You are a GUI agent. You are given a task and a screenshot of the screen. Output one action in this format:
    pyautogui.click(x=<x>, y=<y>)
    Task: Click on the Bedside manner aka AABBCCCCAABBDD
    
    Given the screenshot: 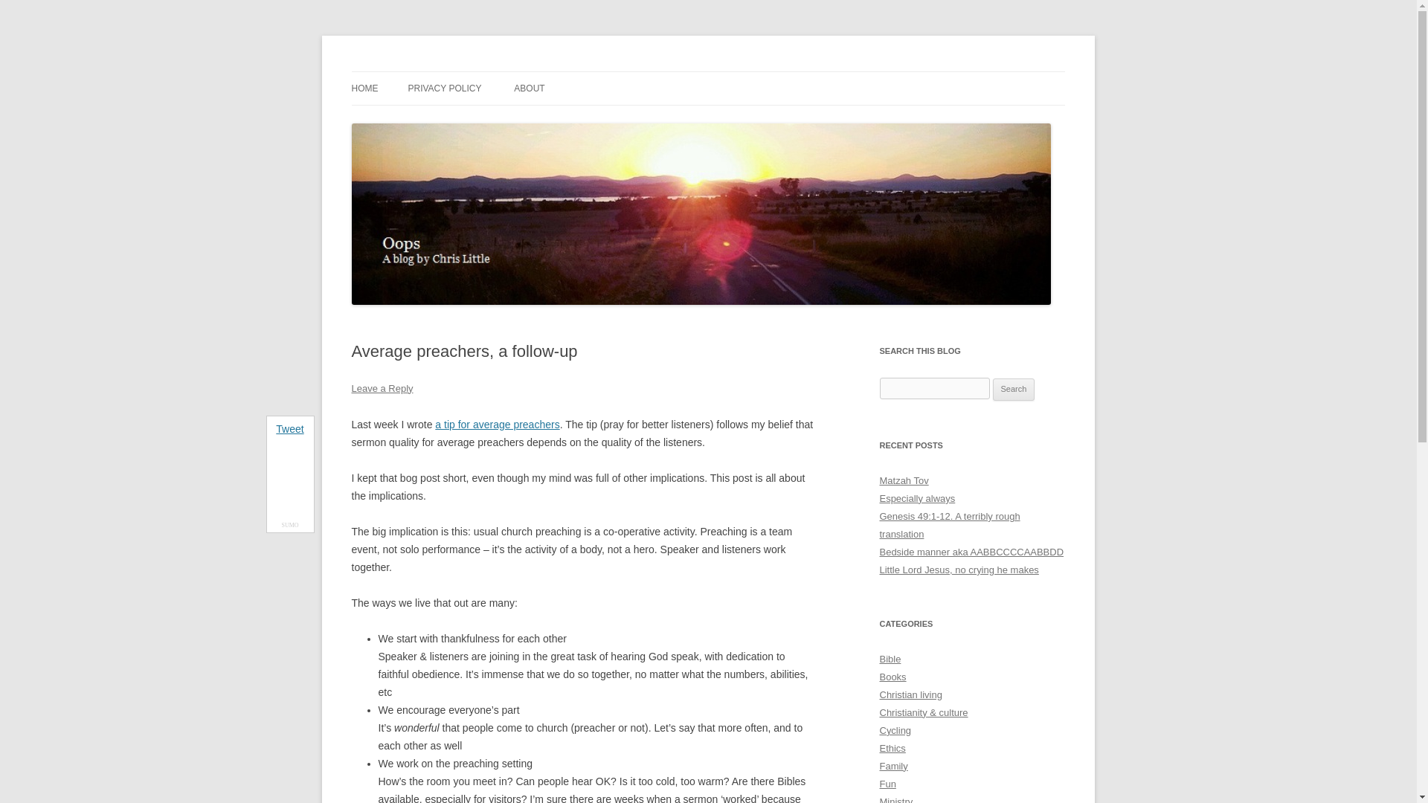 What is the action you would take?
    pyautogui.click(x=971, y=552)
    